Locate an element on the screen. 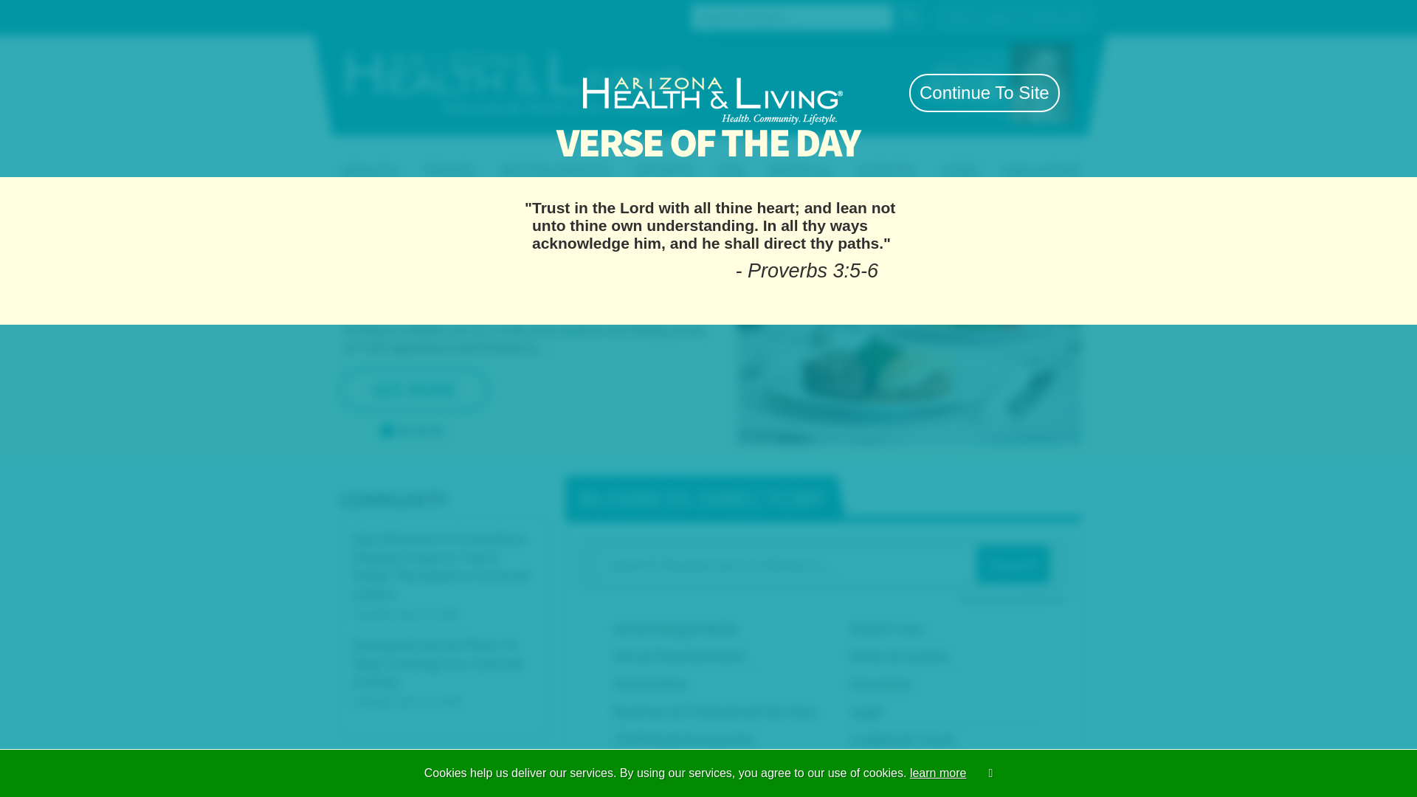 The width and height of the screenshot is (1417, 797). View Trending Stories is located at coordinates (760, 199).